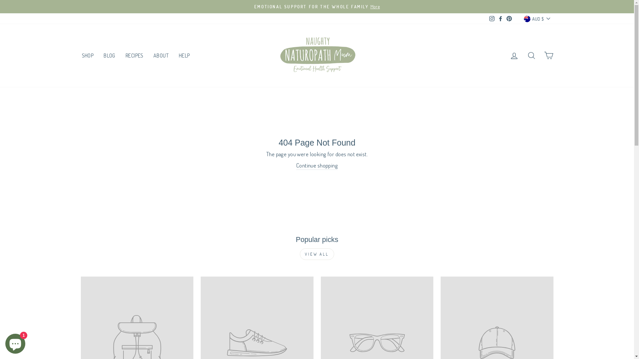 This screenshot has height=359, width=639. What do you see at coordinates (317, 166) in the screenshot?
I see `Continue shopping` at bounding box center [317, 166].